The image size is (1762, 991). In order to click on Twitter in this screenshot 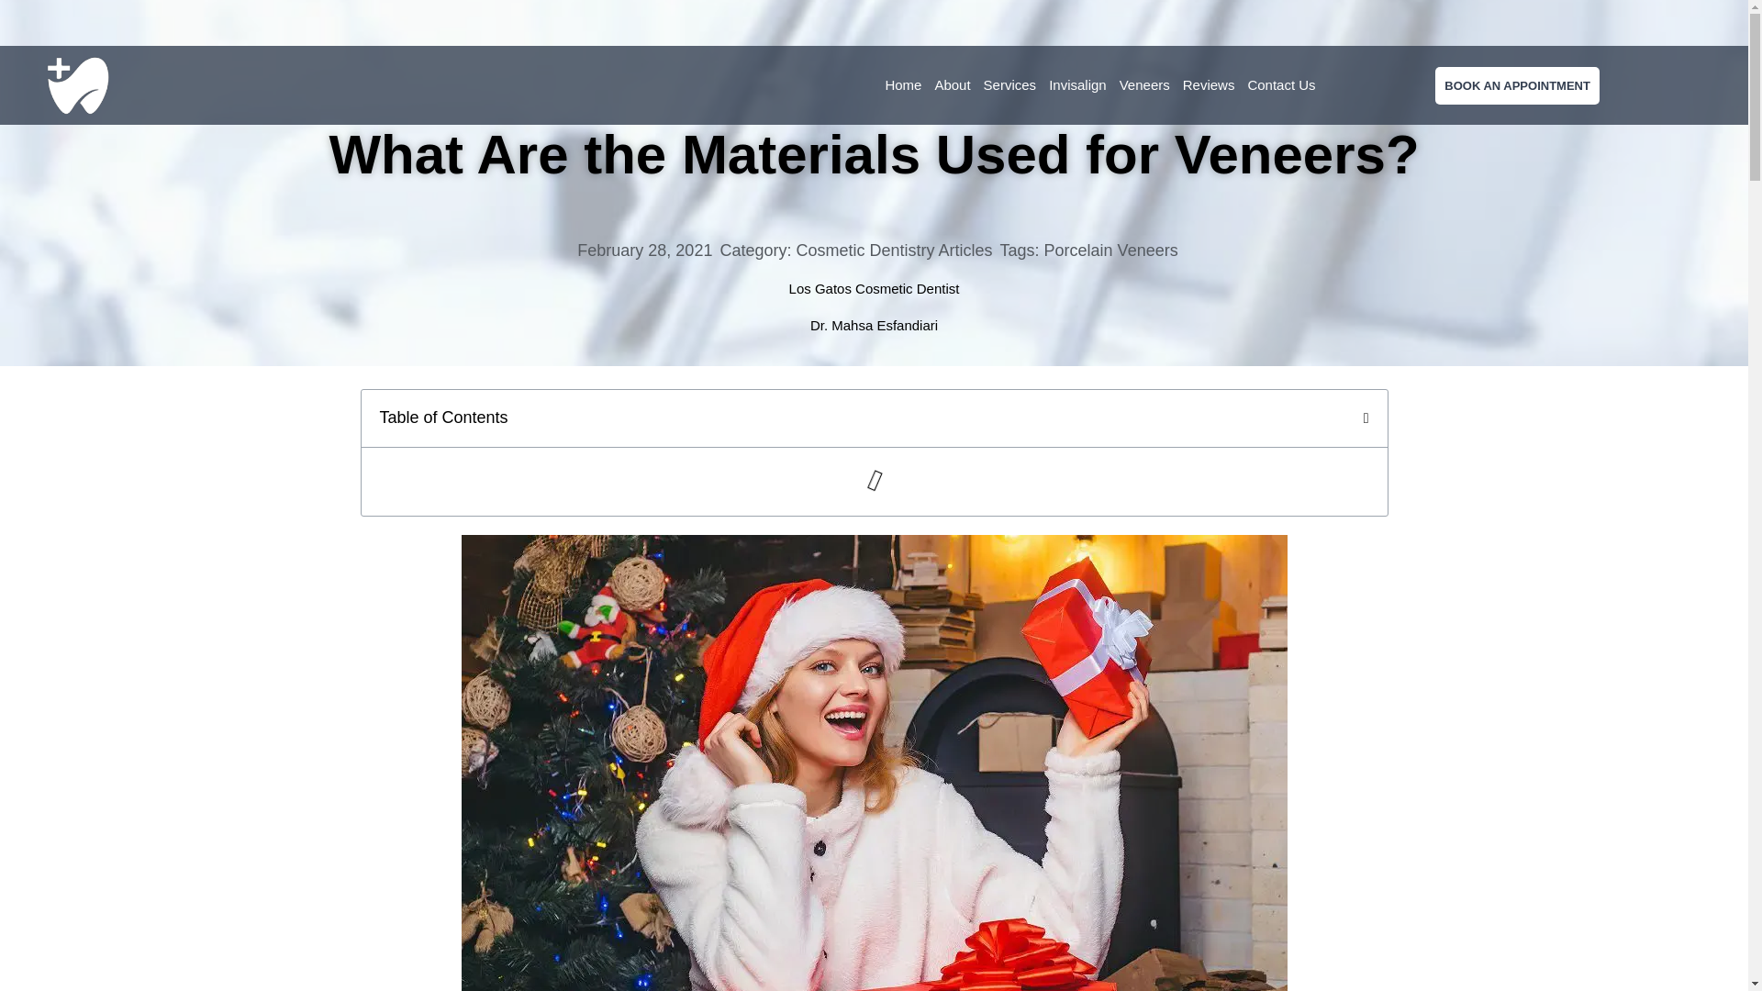, I will do `click(1571, 23)`.